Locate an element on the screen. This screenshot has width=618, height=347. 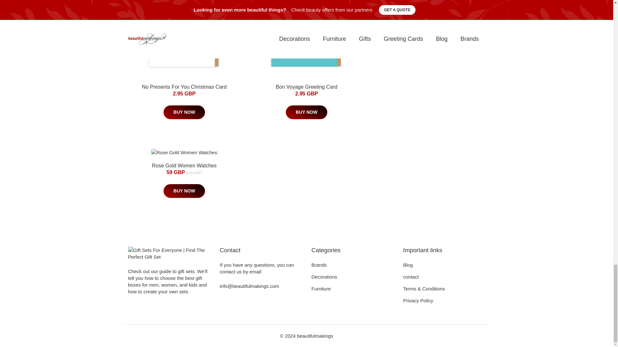
BUY NOW is located at coordinates (184, 112).